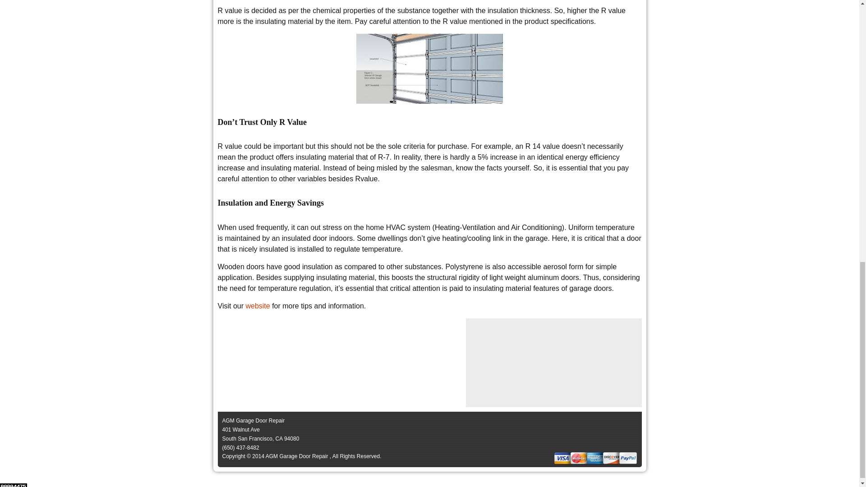  I want to click on website, so click(257, 306).